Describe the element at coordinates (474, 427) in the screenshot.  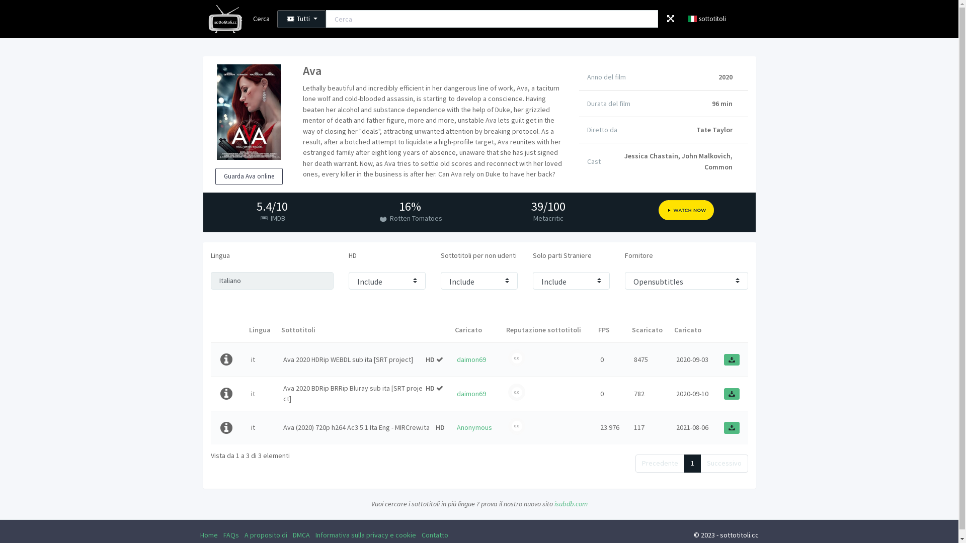
I see `Anonymous` at that location.